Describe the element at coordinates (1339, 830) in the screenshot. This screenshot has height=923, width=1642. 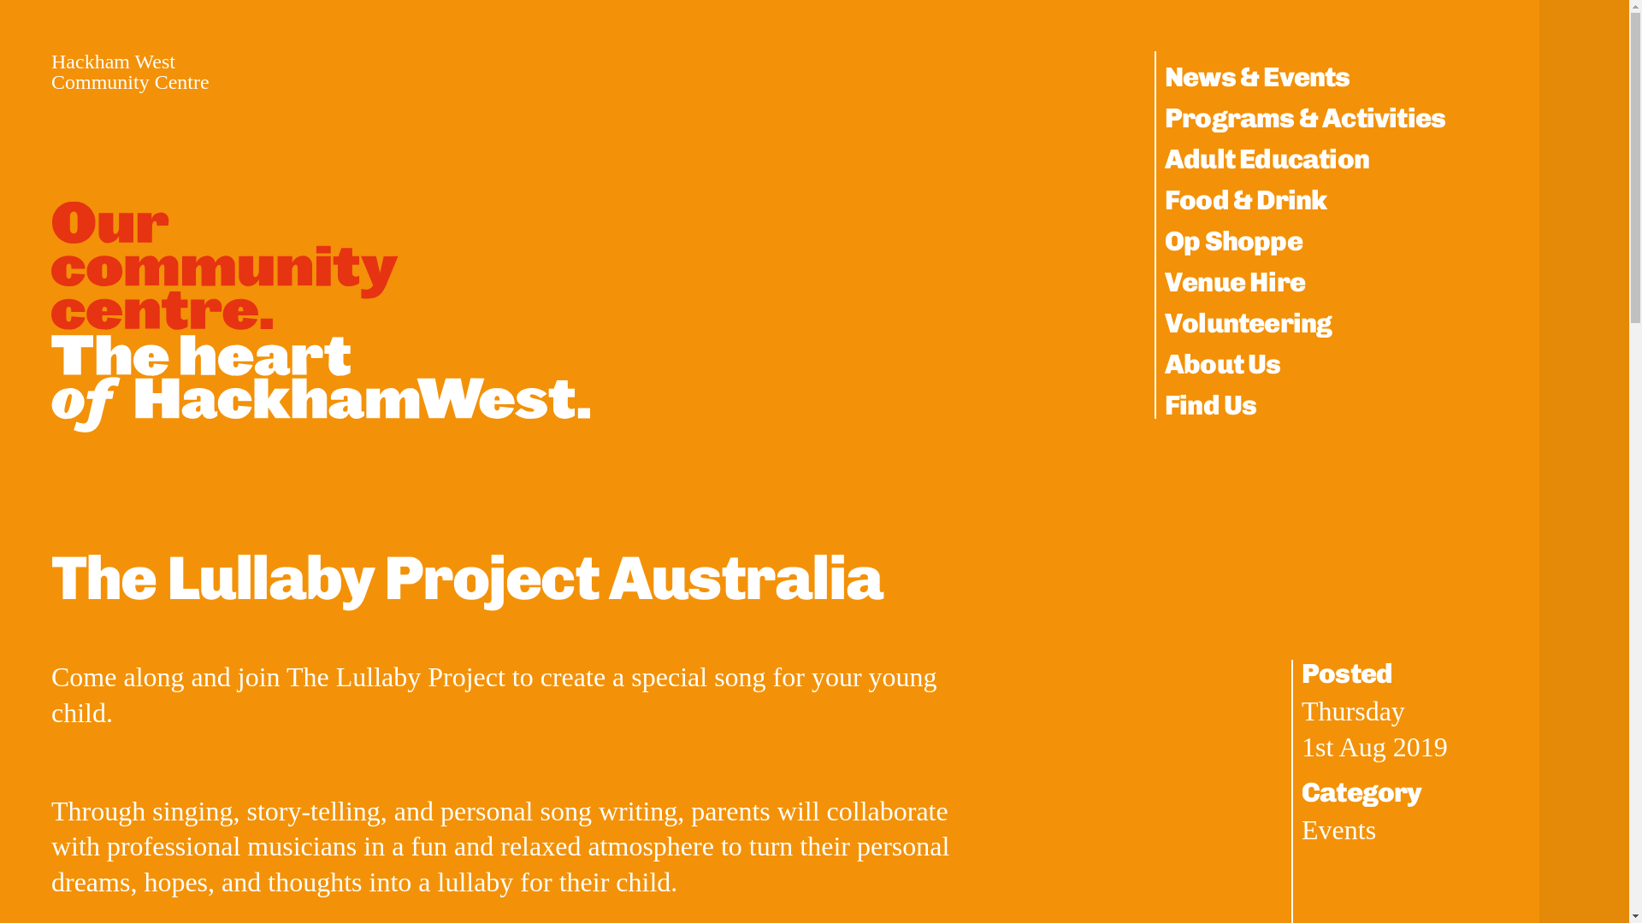
I see `Events` at that location.